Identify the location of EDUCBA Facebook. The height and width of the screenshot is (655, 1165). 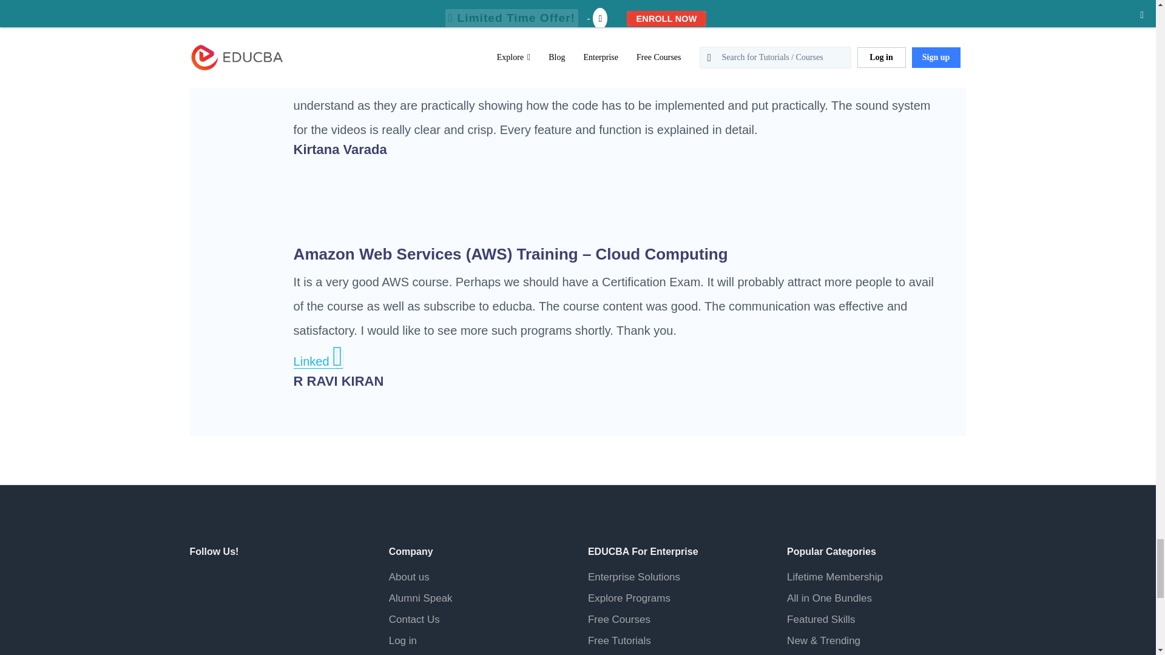
(201, 583).